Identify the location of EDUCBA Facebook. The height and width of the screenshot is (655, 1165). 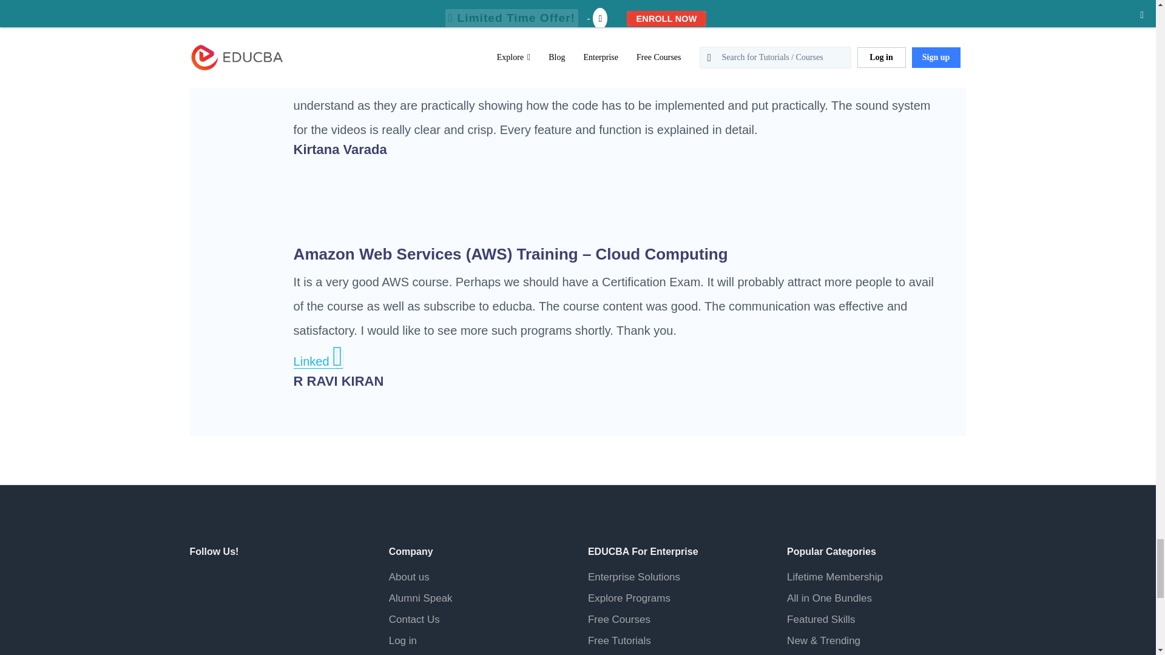
(201, 583).